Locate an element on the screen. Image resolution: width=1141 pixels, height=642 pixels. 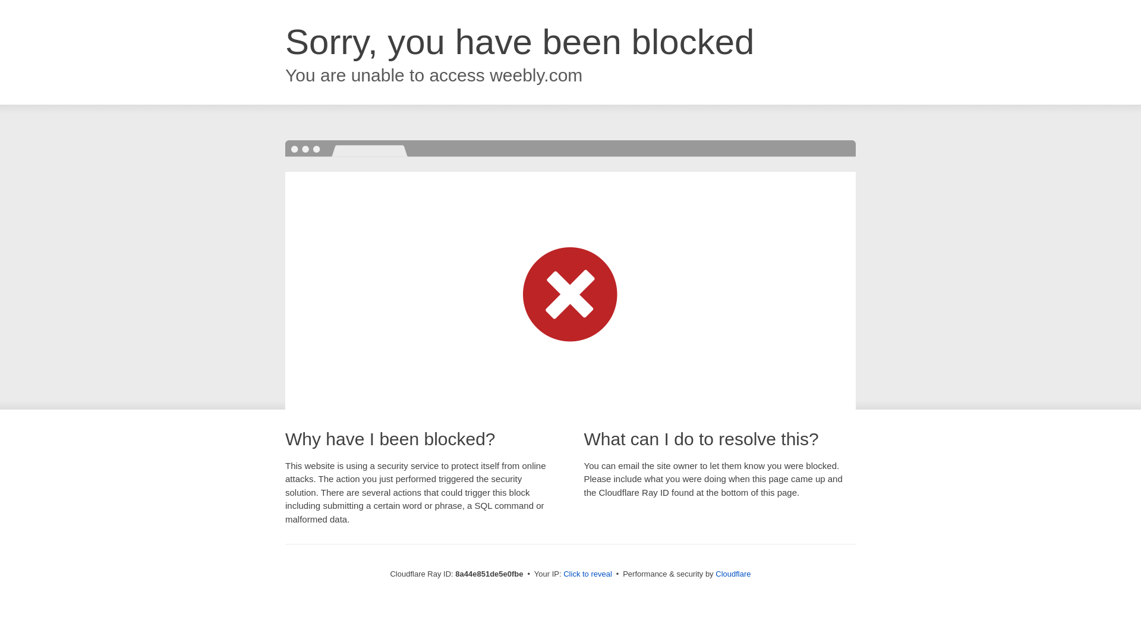
Click to reveal is located at coordinates (587, 574).